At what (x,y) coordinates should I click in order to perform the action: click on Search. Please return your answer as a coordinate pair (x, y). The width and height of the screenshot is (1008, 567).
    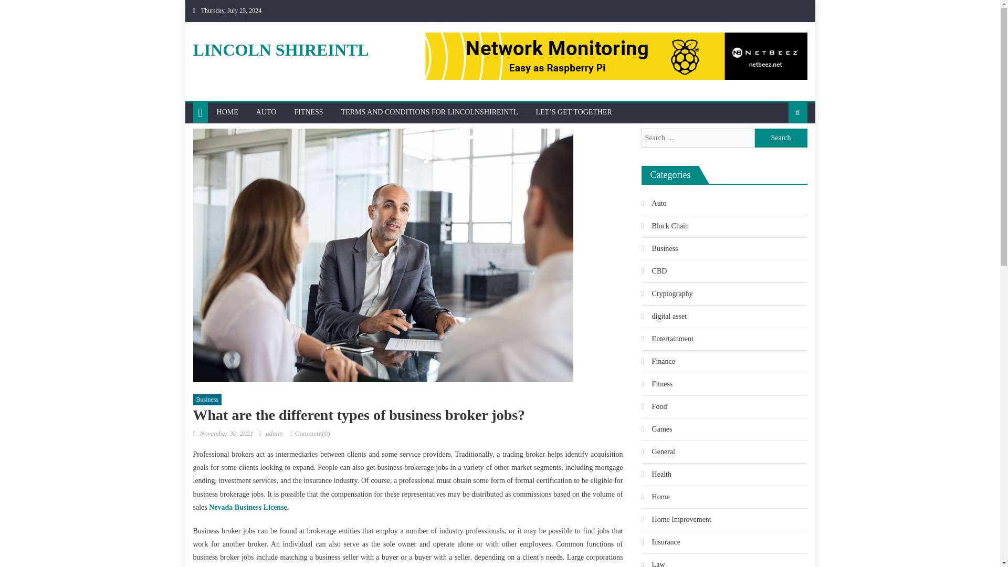
    Looking at the image, I should click on (781, 146).